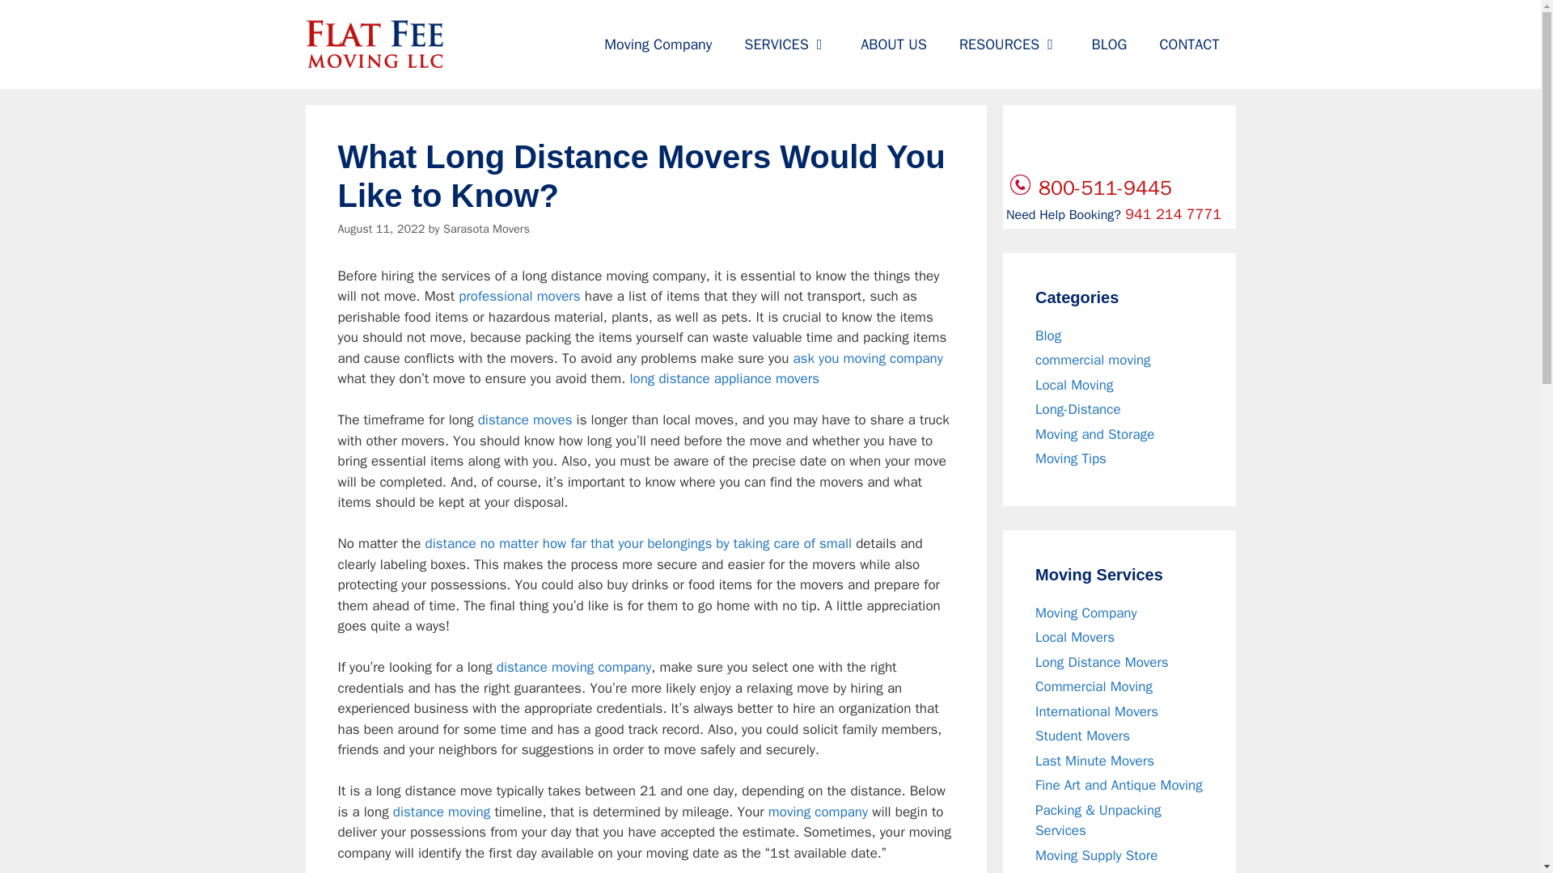  I want to click on ask you moving company, so click(867, 358).